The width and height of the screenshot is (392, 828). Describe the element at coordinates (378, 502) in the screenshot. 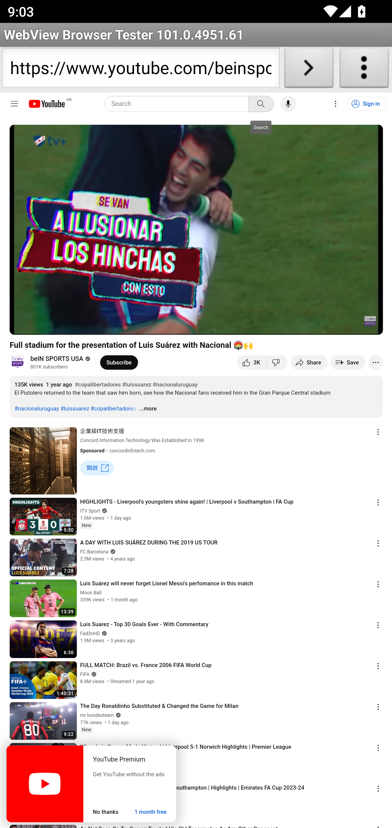

I see `Action menu` at that location.